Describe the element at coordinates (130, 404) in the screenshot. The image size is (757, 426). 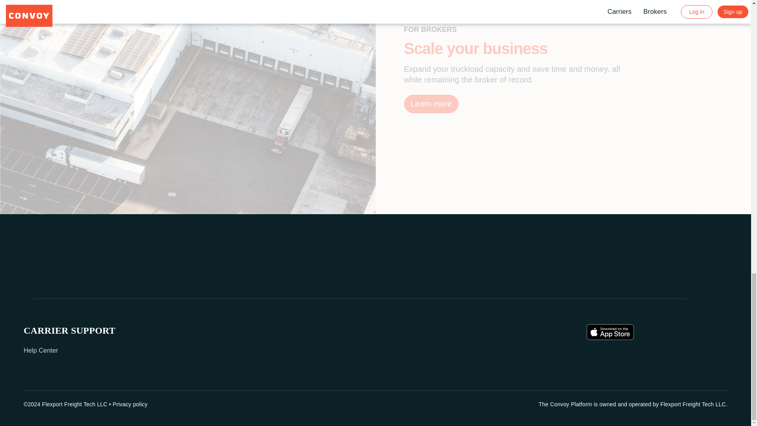
I see `Privacy policy` at that location.